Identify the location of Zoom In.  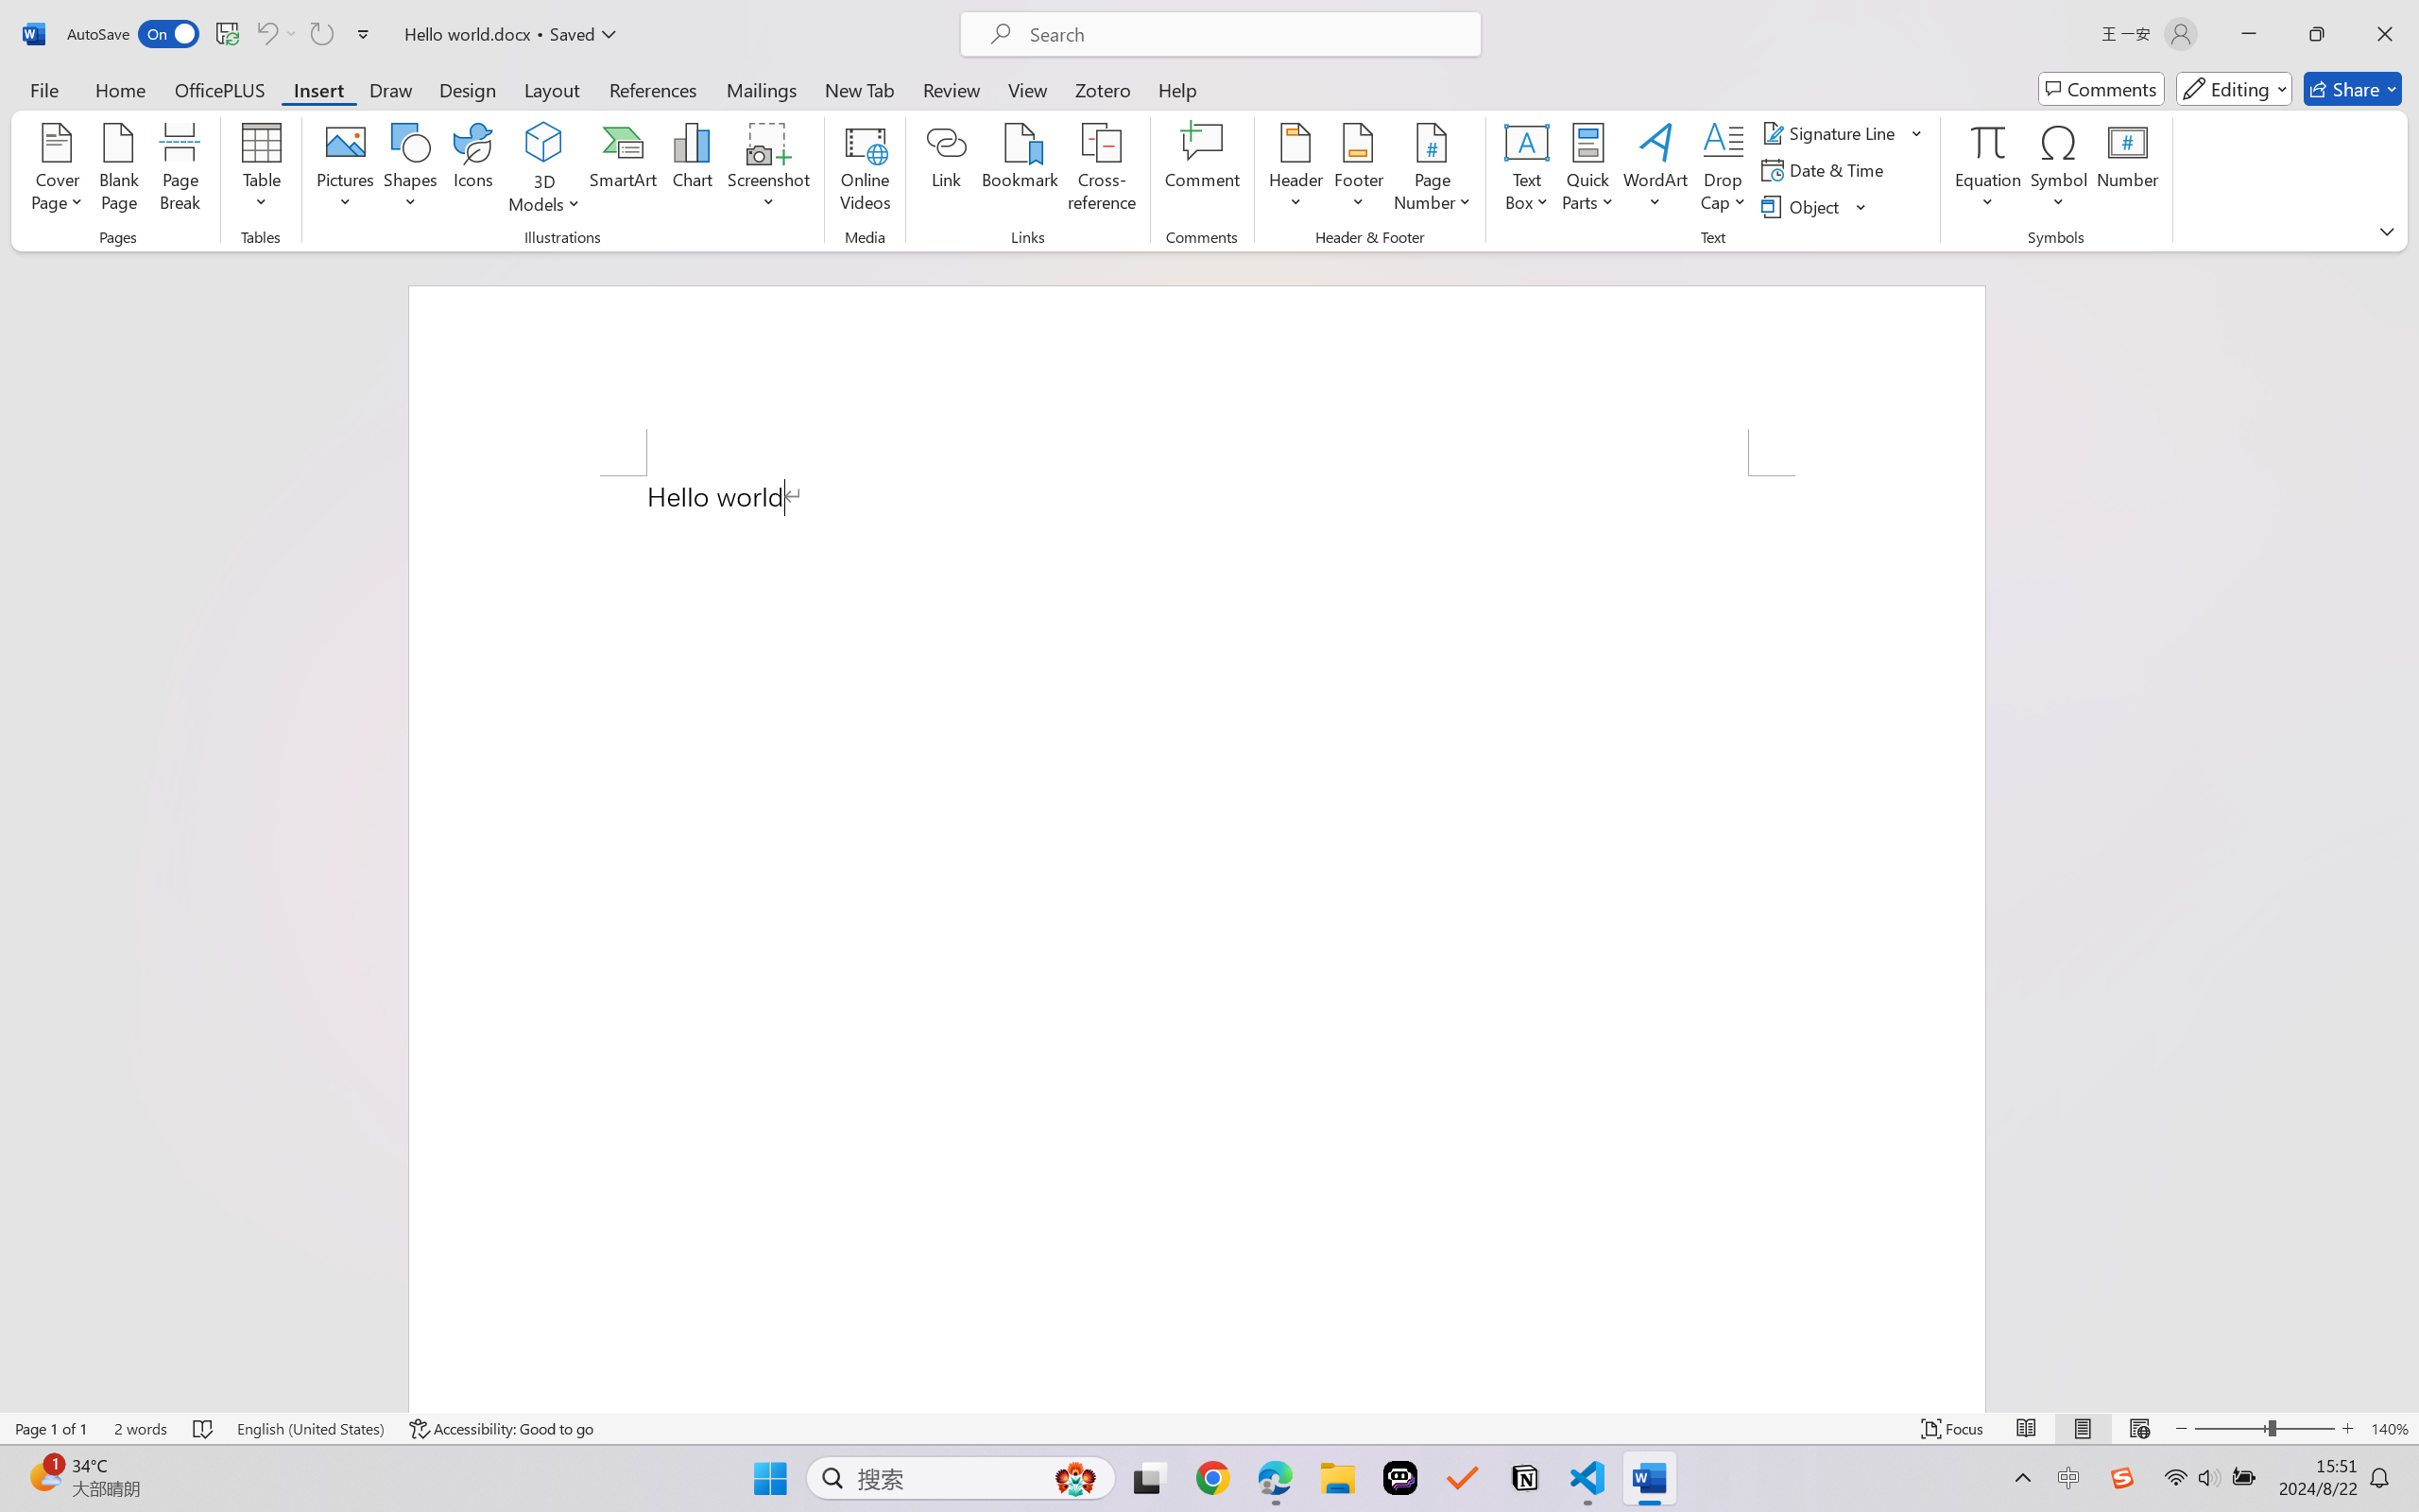
(2348, 1429).